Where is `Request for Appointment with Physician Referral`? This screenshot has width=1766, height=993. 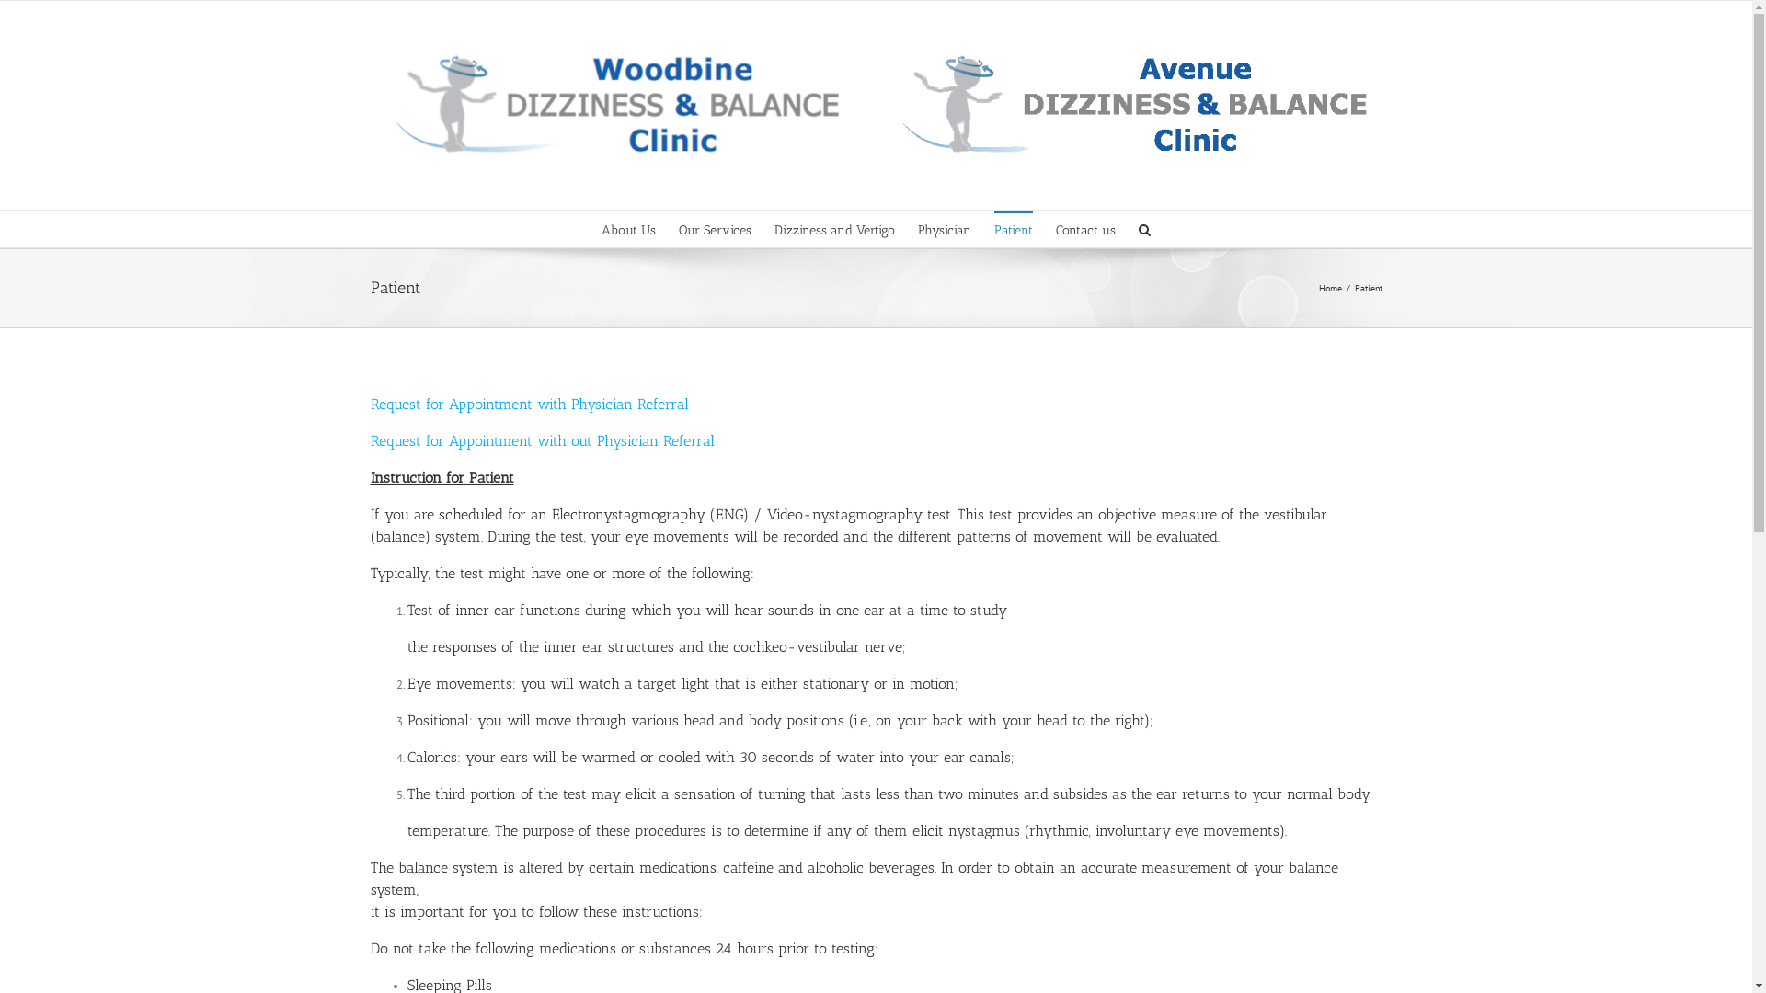
Request for Appointment with Physician Referral is located at coordinates (529, 405).